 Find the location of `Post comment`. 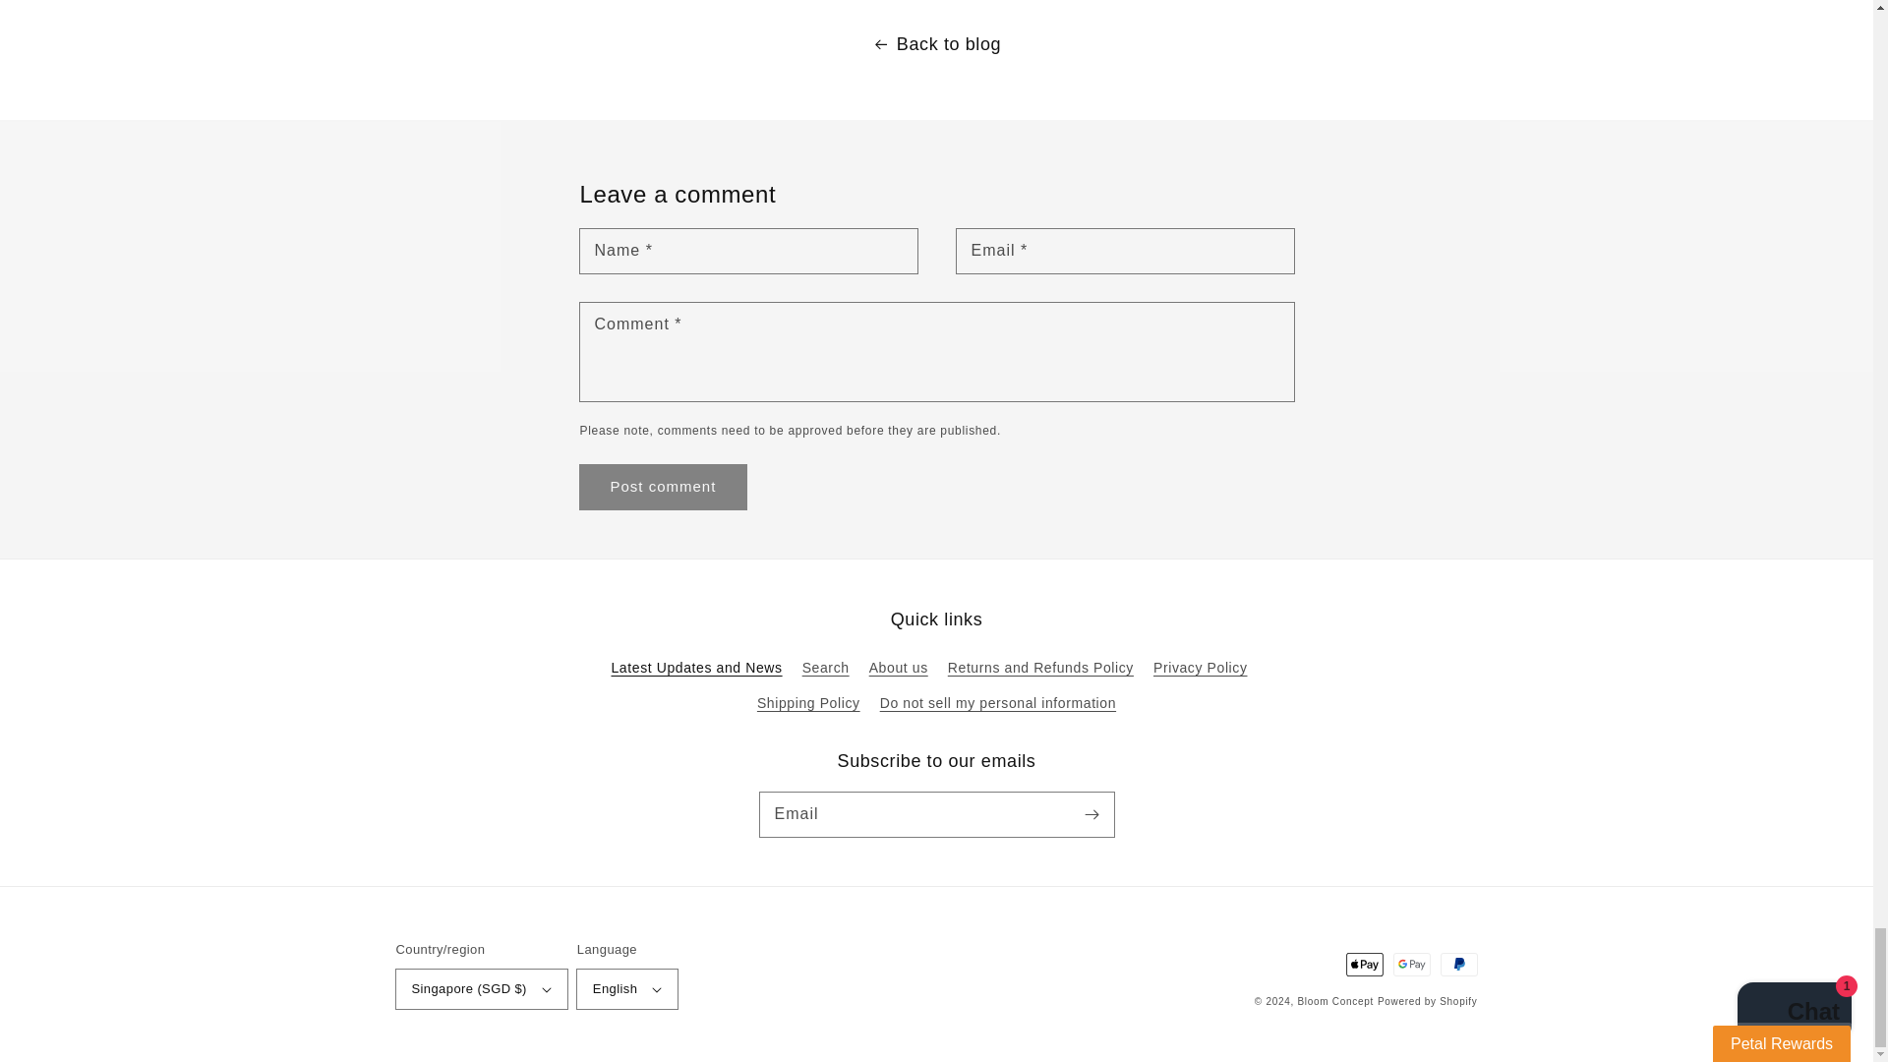

Post comment is located at coordinates (663, 488).